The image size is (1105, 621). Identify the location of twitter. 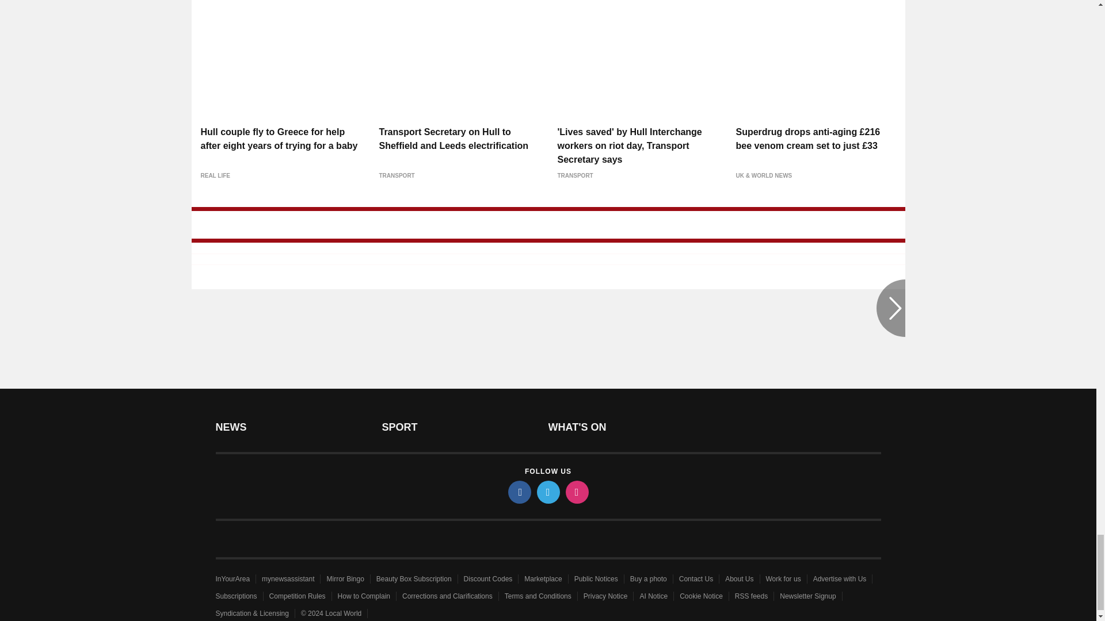
(547, 492).